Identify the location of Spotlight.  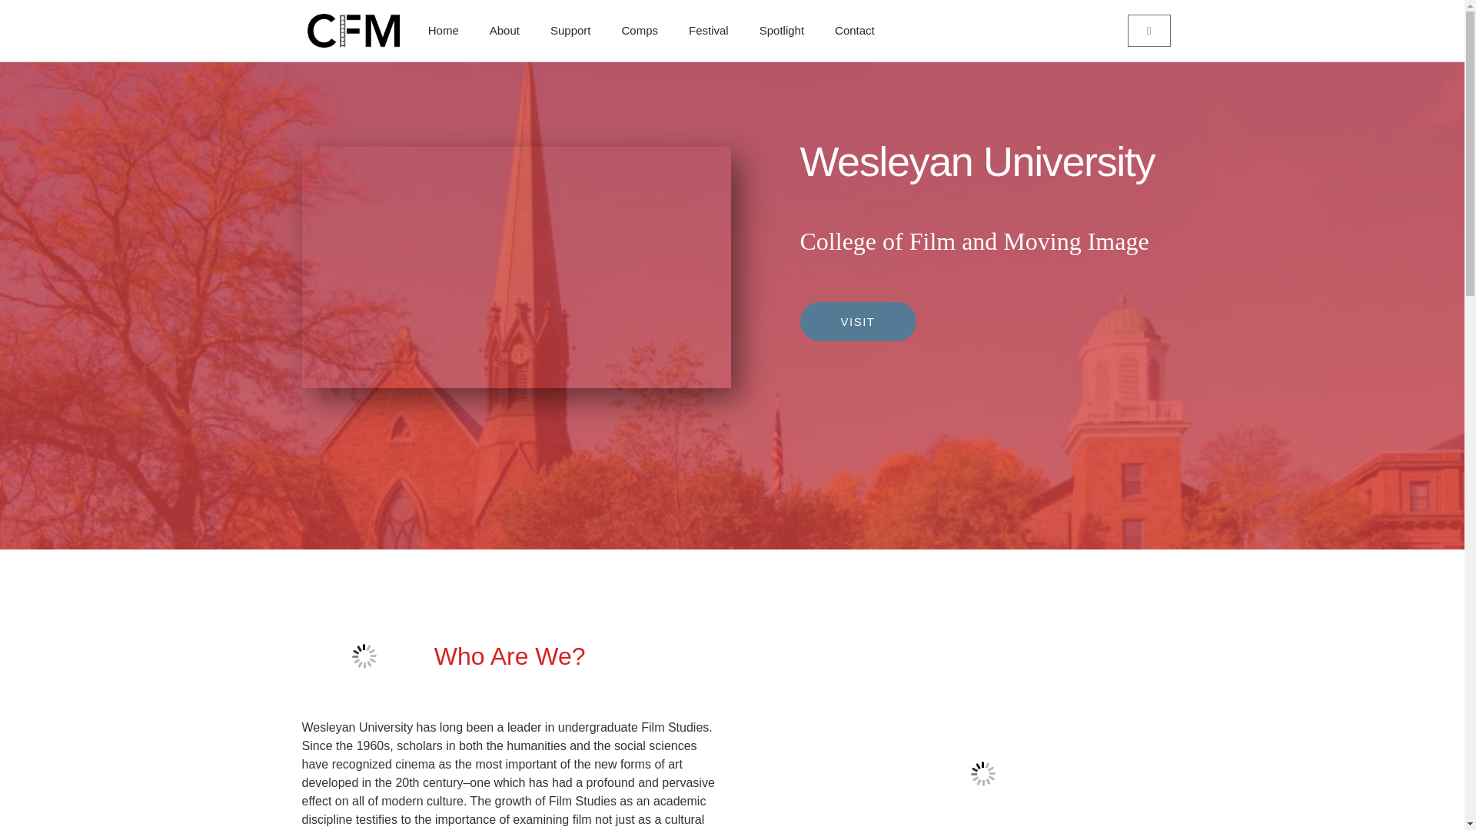
(781, 31).